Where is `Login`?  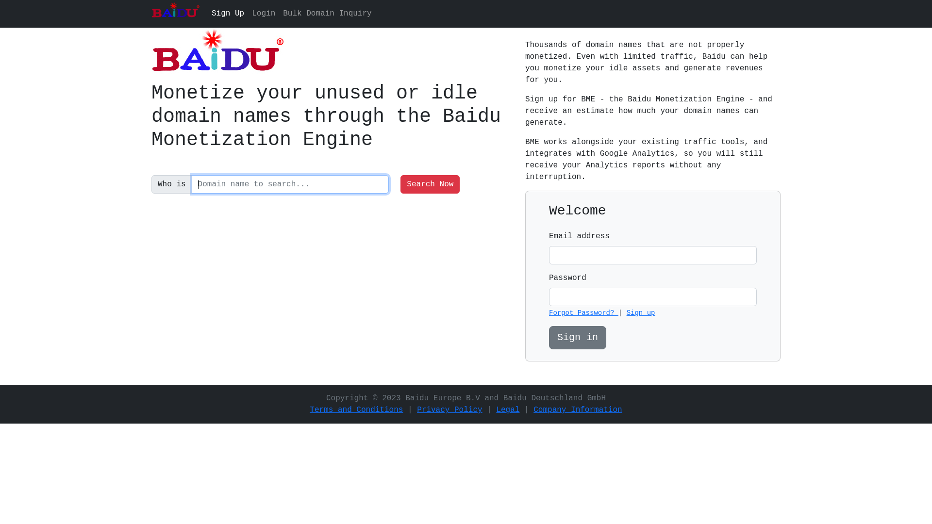
Login is located at coordinates (264, 14).